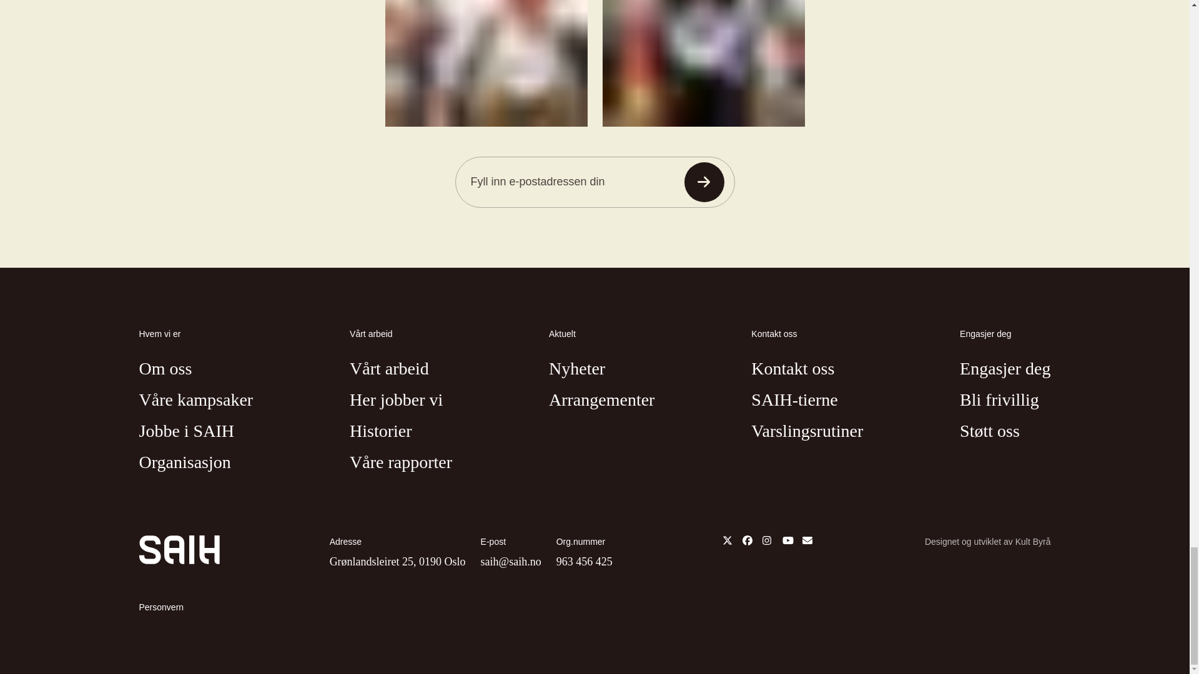 This screenshot has width=1199, height=674. I want to click on Organisasjon, so click(184, 462).